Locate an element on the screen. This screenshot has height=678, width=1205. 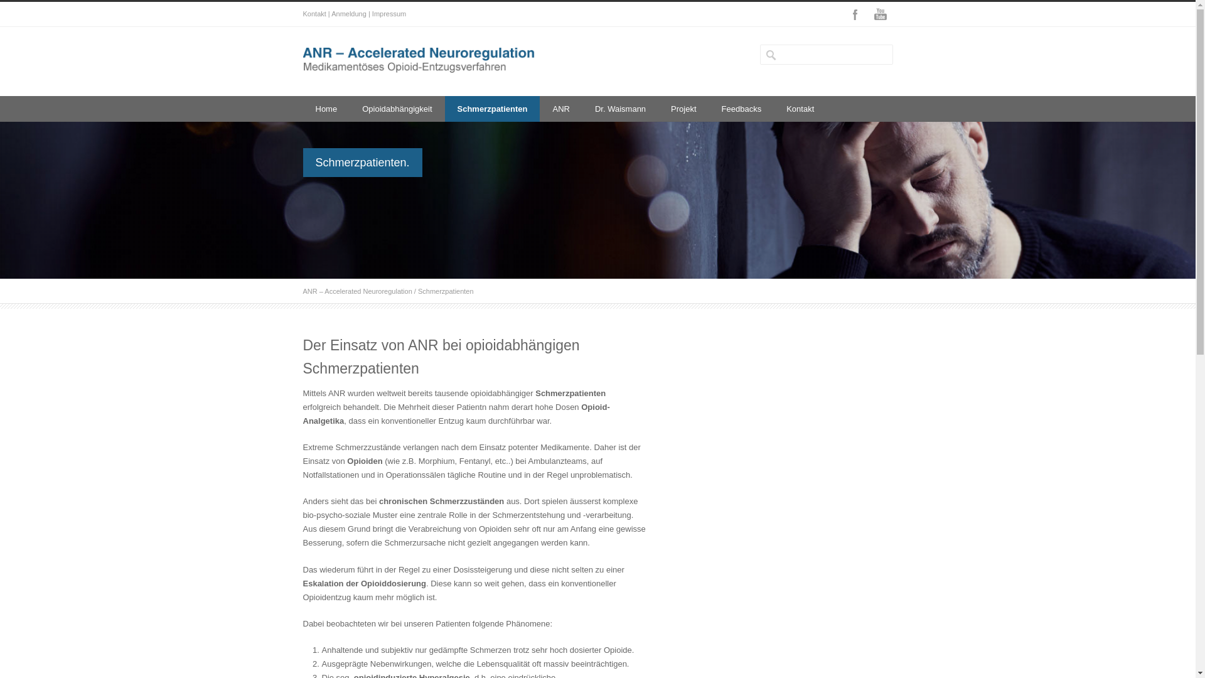
Schmerzpatienten is located at coordinates (492, 109).